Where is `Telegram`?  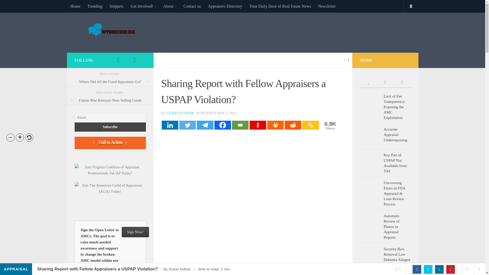
Telegram is located at coordinates (205, 125).